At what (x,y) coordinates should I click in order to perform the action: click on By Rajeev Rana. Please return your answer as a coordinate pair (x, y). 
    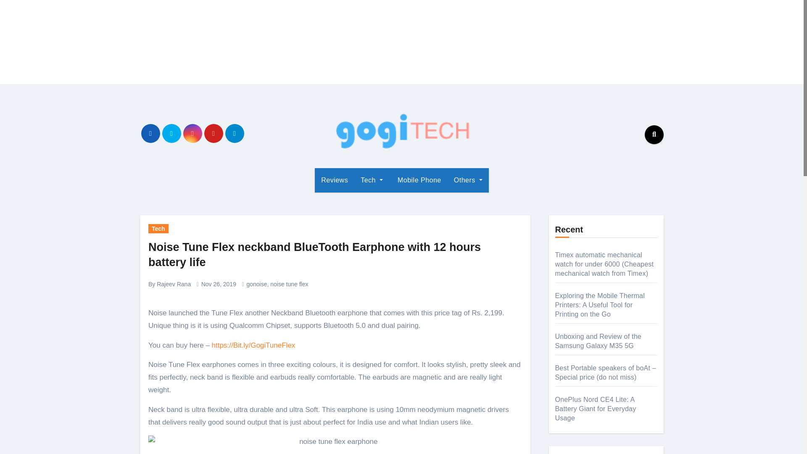
    Looking at the image, I should click on (169, 284).